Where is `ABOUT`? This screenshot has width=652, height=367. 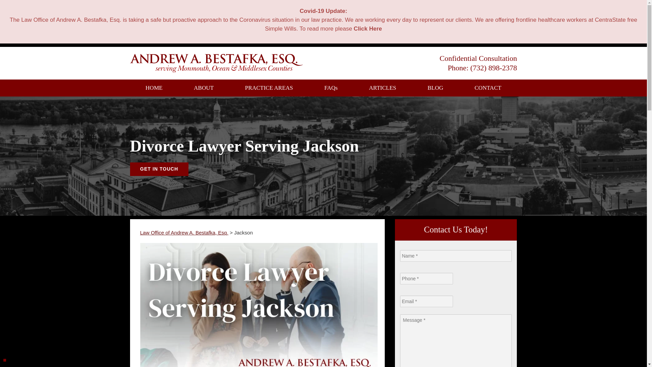 ABOUT is located at coordinates (204, 88).